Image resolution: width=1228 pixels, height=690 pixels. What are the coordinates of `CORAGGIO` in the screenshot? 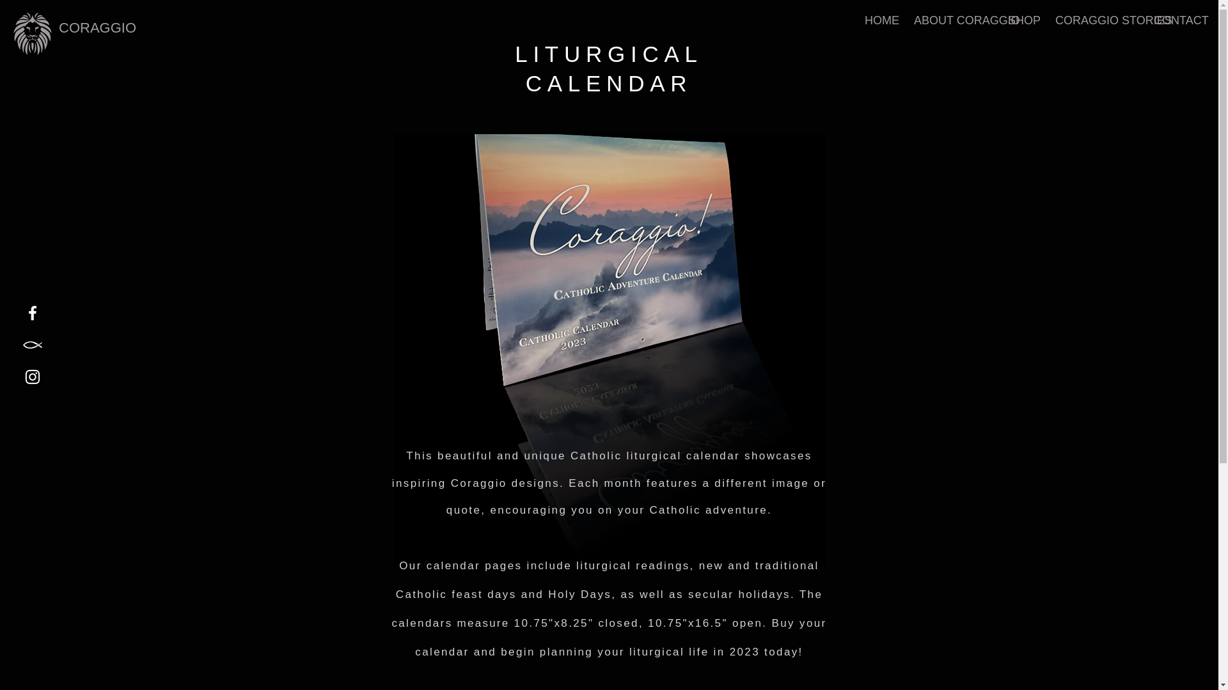 It's located at (97, 28).